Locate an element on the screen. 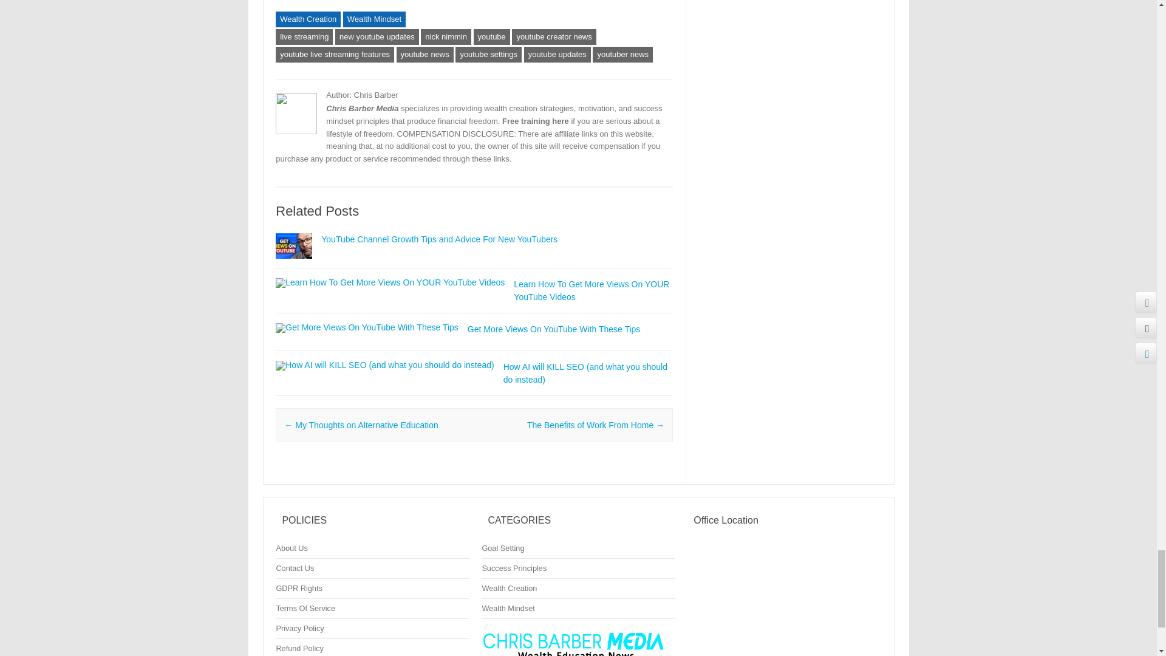 The height and width of the screenshot is (656, 1166). youtube news is located at coordinates (424, 54).